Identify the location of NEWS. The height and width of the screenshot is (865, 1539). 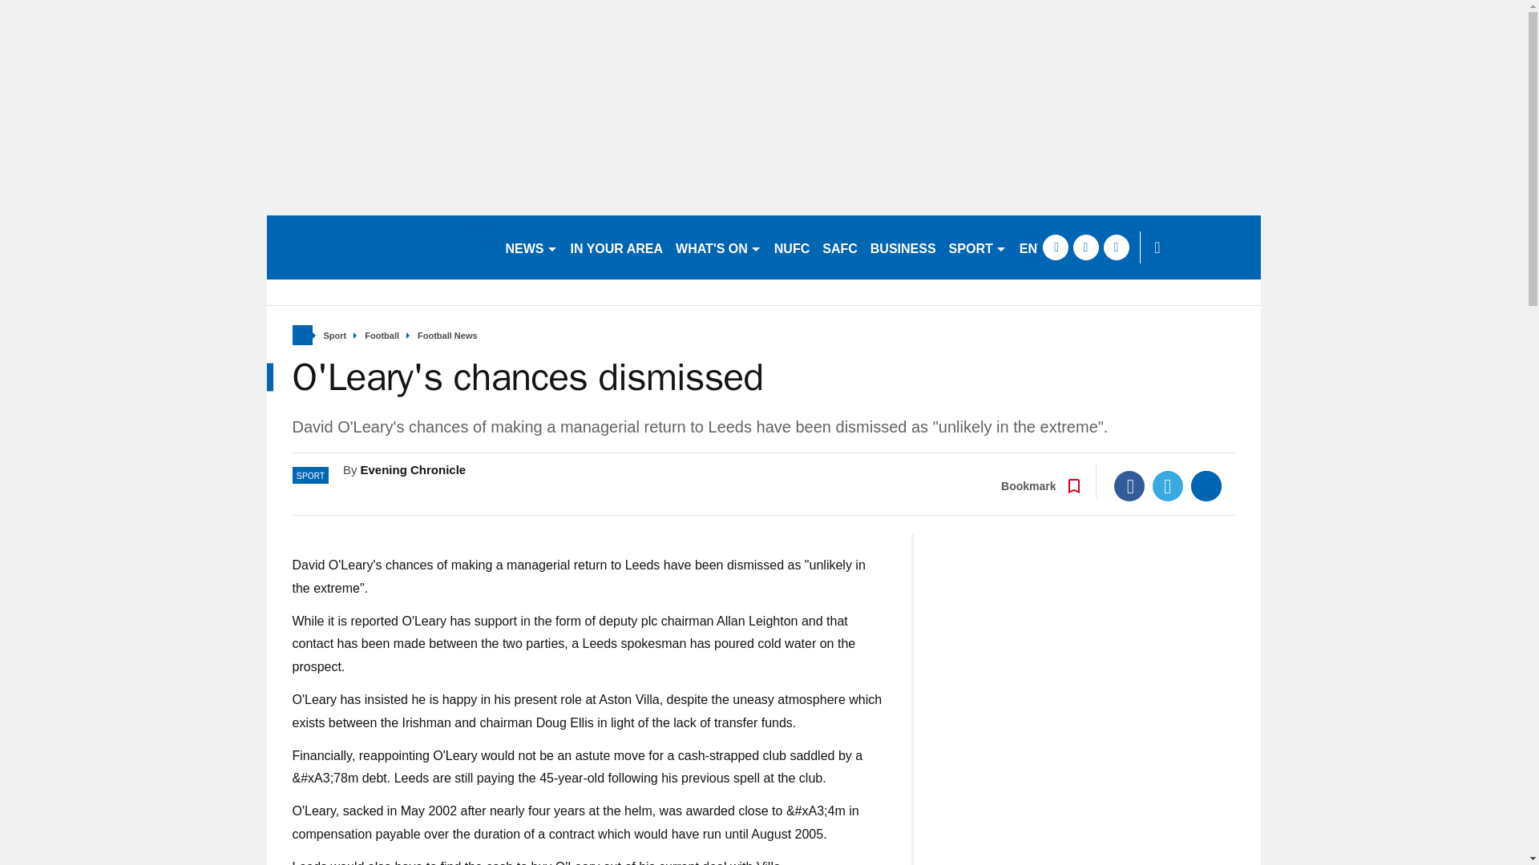
(531, 247).